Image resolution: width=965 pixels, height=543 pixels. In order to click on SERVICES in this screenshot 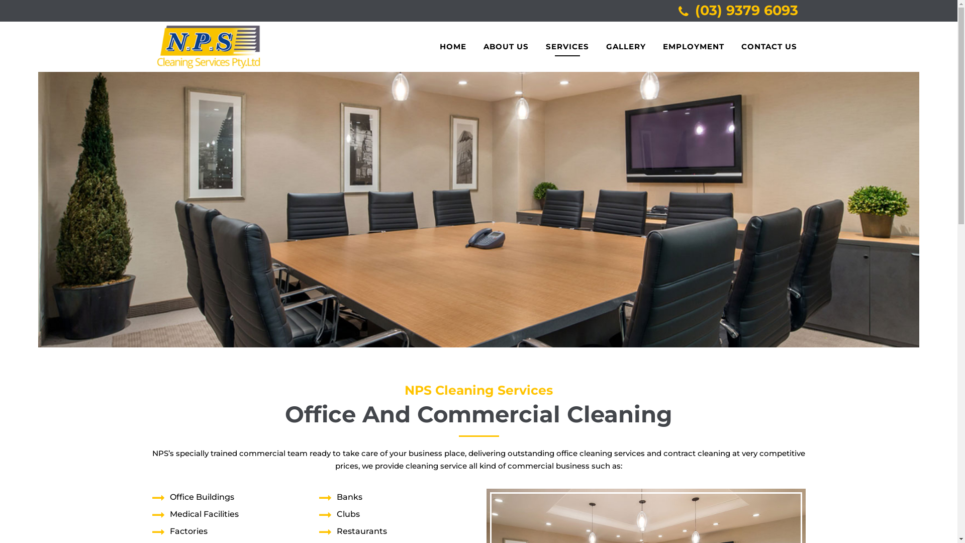, I will do `click(567, 47)`.